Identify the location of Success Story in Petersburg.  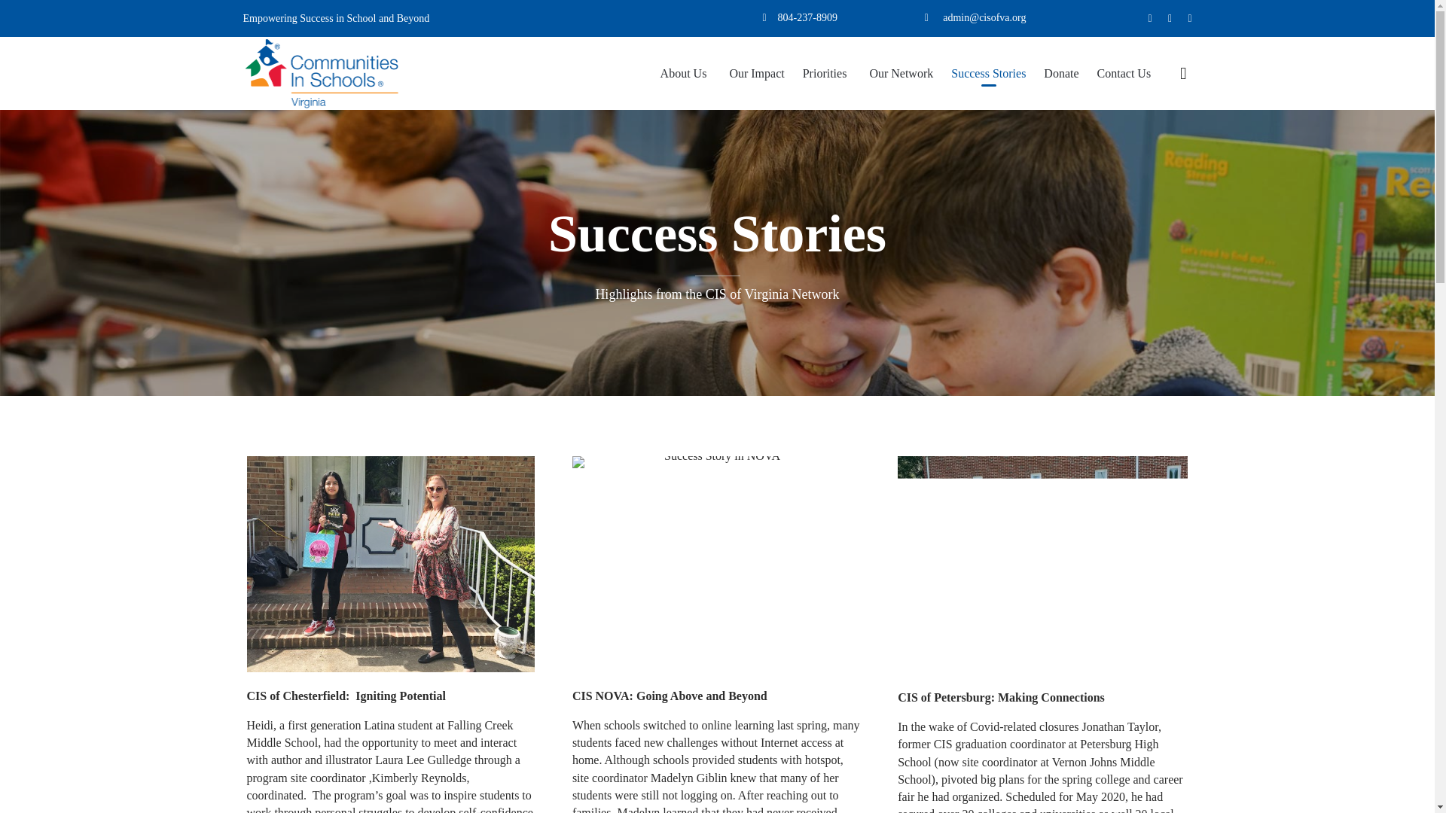
(1042, 565).